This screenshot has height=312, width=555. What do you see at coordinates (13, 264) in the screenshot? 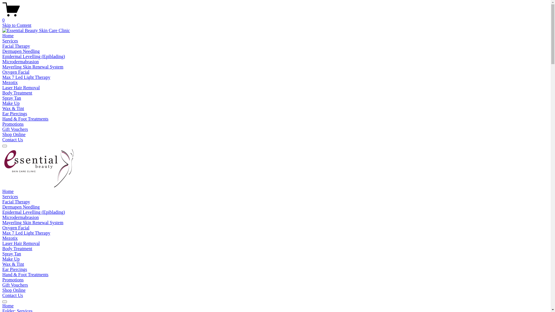
I see `Wax & Tint` at bounding box center [13, 264].